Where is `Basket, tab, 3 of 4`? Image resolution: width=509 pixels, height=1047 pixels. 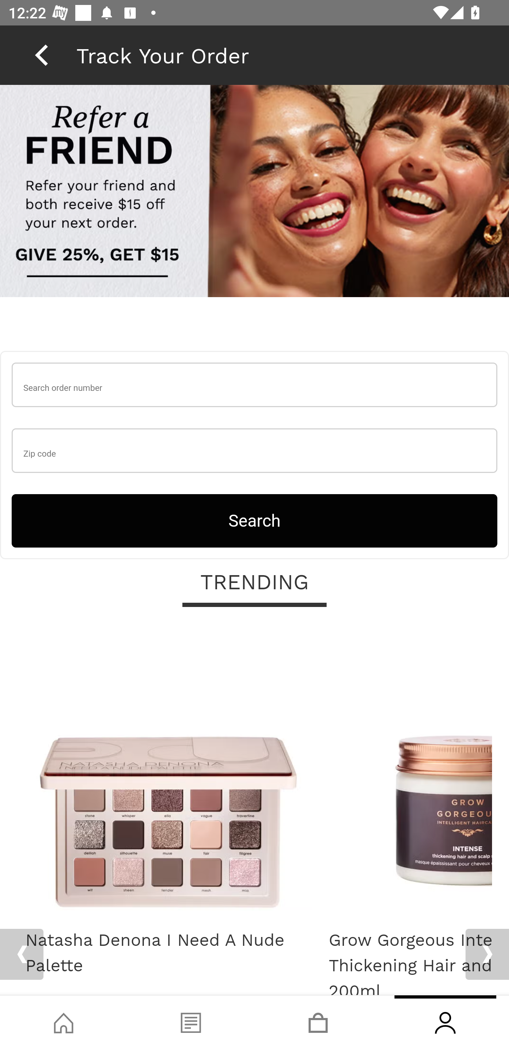
Basket, tab, 3 of 4 is located at coordinates (318, 1021).